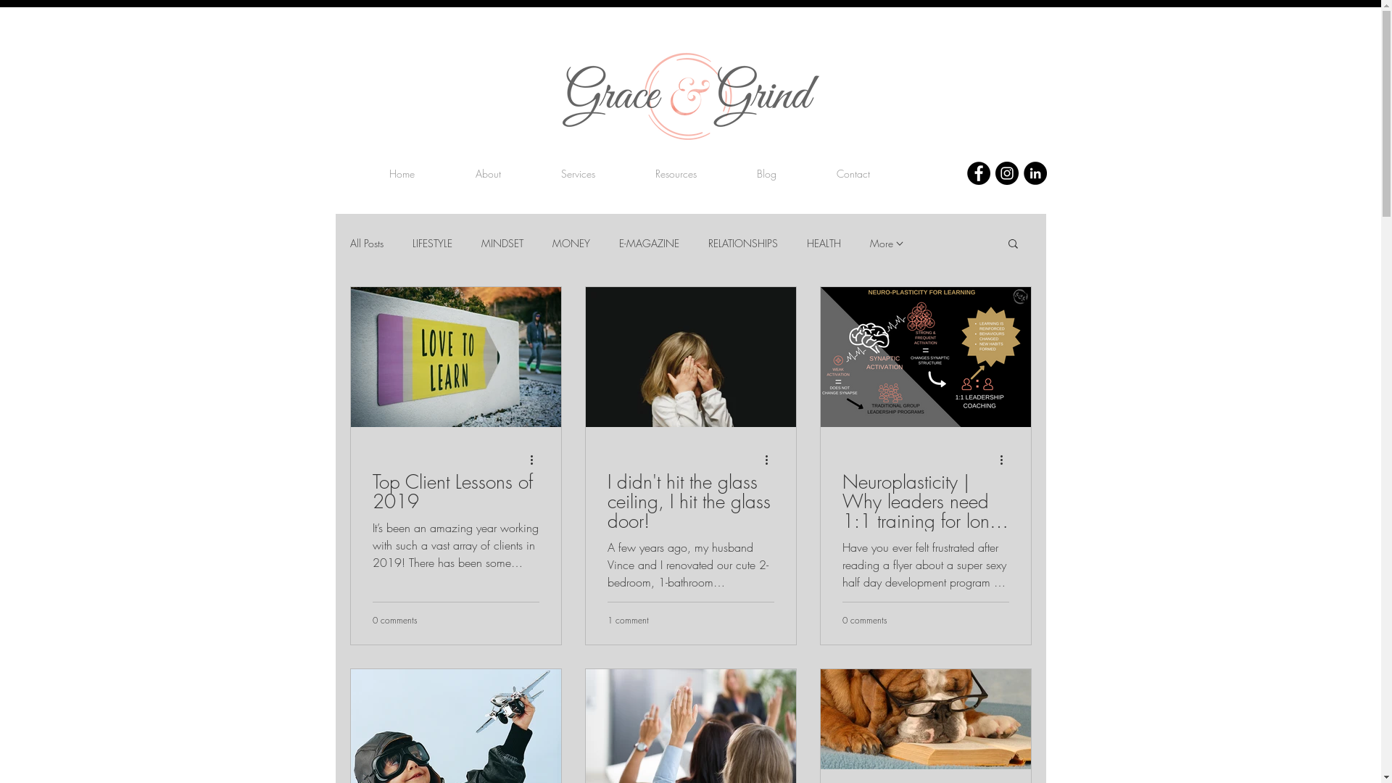 This screenshot has width=1392, height=783. I want to click on Blog, so click(767, 174).